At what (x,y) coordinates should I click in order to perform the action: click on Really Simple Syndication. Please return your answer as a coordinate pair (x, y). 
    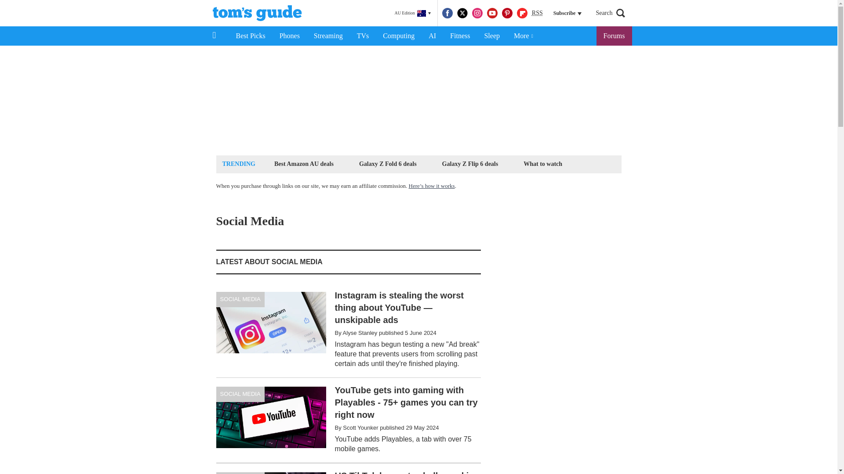
    Looking at the image, I should click on (537, 12).